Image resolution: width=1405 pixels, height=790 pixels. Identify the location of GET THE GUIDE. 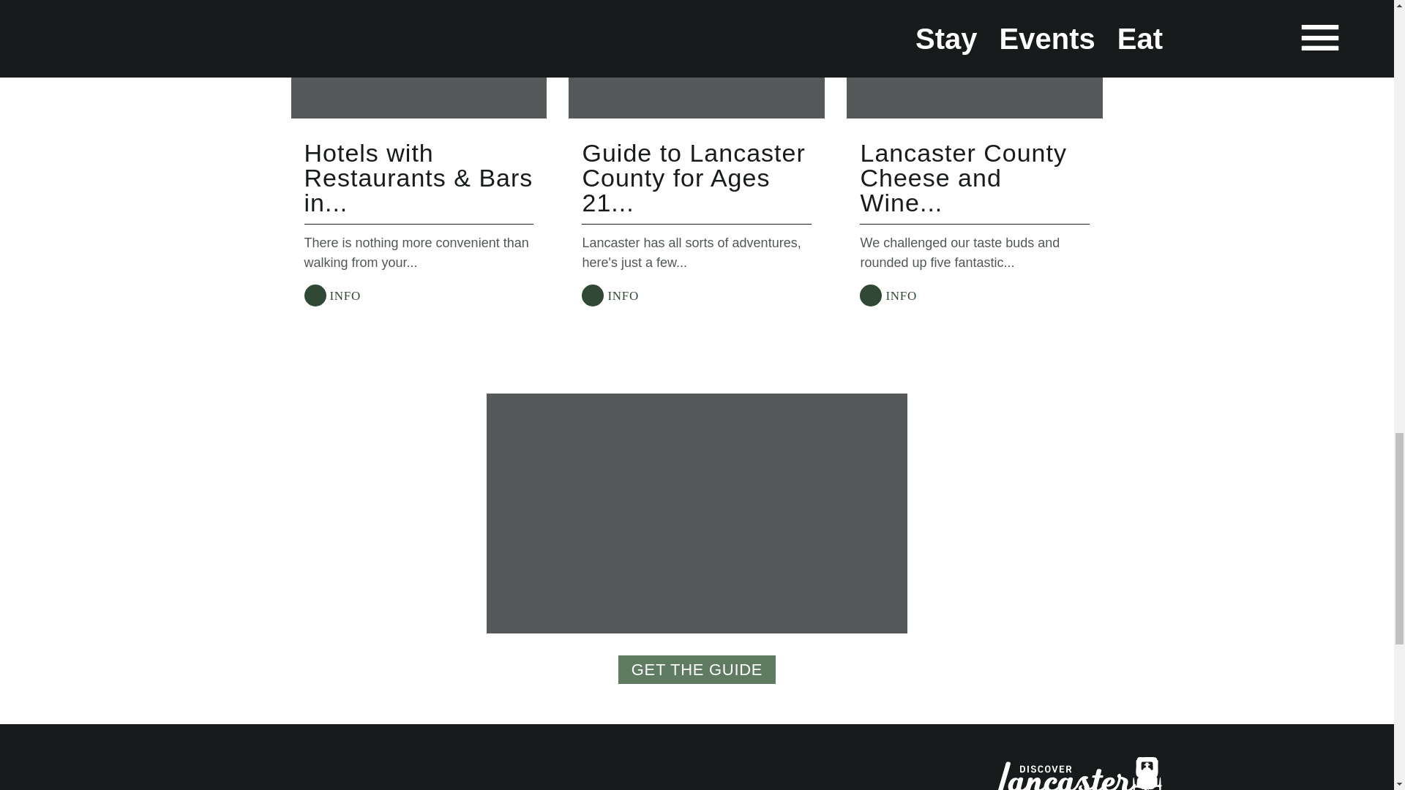
(697, 670).